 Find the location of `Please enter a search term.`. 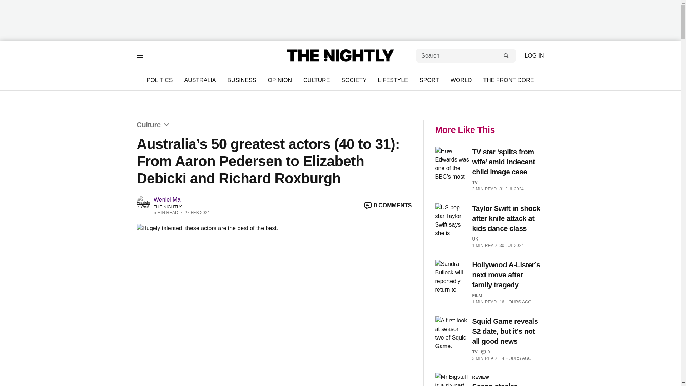

Please enter a search term. is located at coordinates (506, 56).